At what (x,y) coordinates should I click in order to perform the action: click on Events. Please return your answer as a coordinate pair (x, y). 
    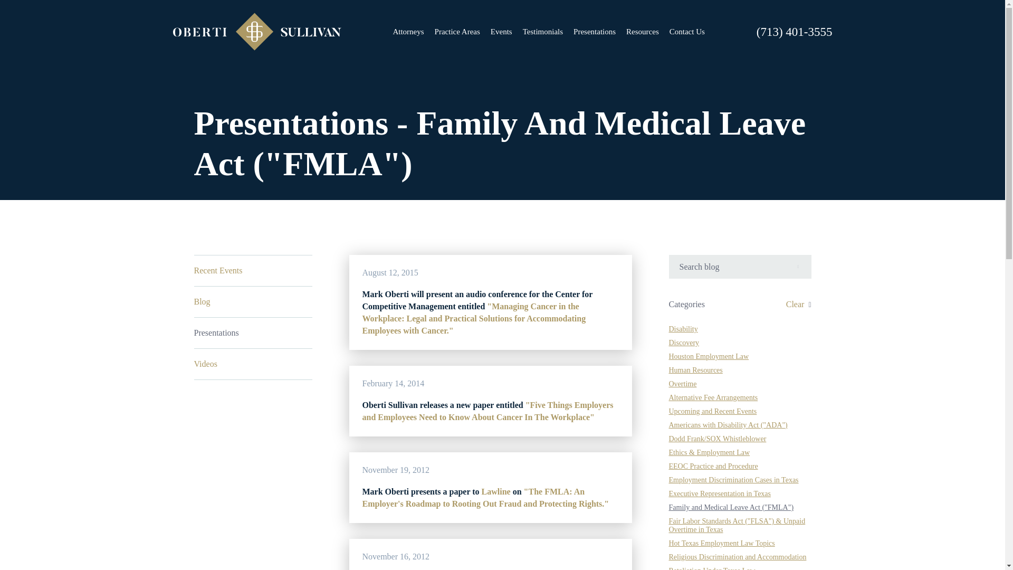
    Looking at the image, I should click on (501, 32).